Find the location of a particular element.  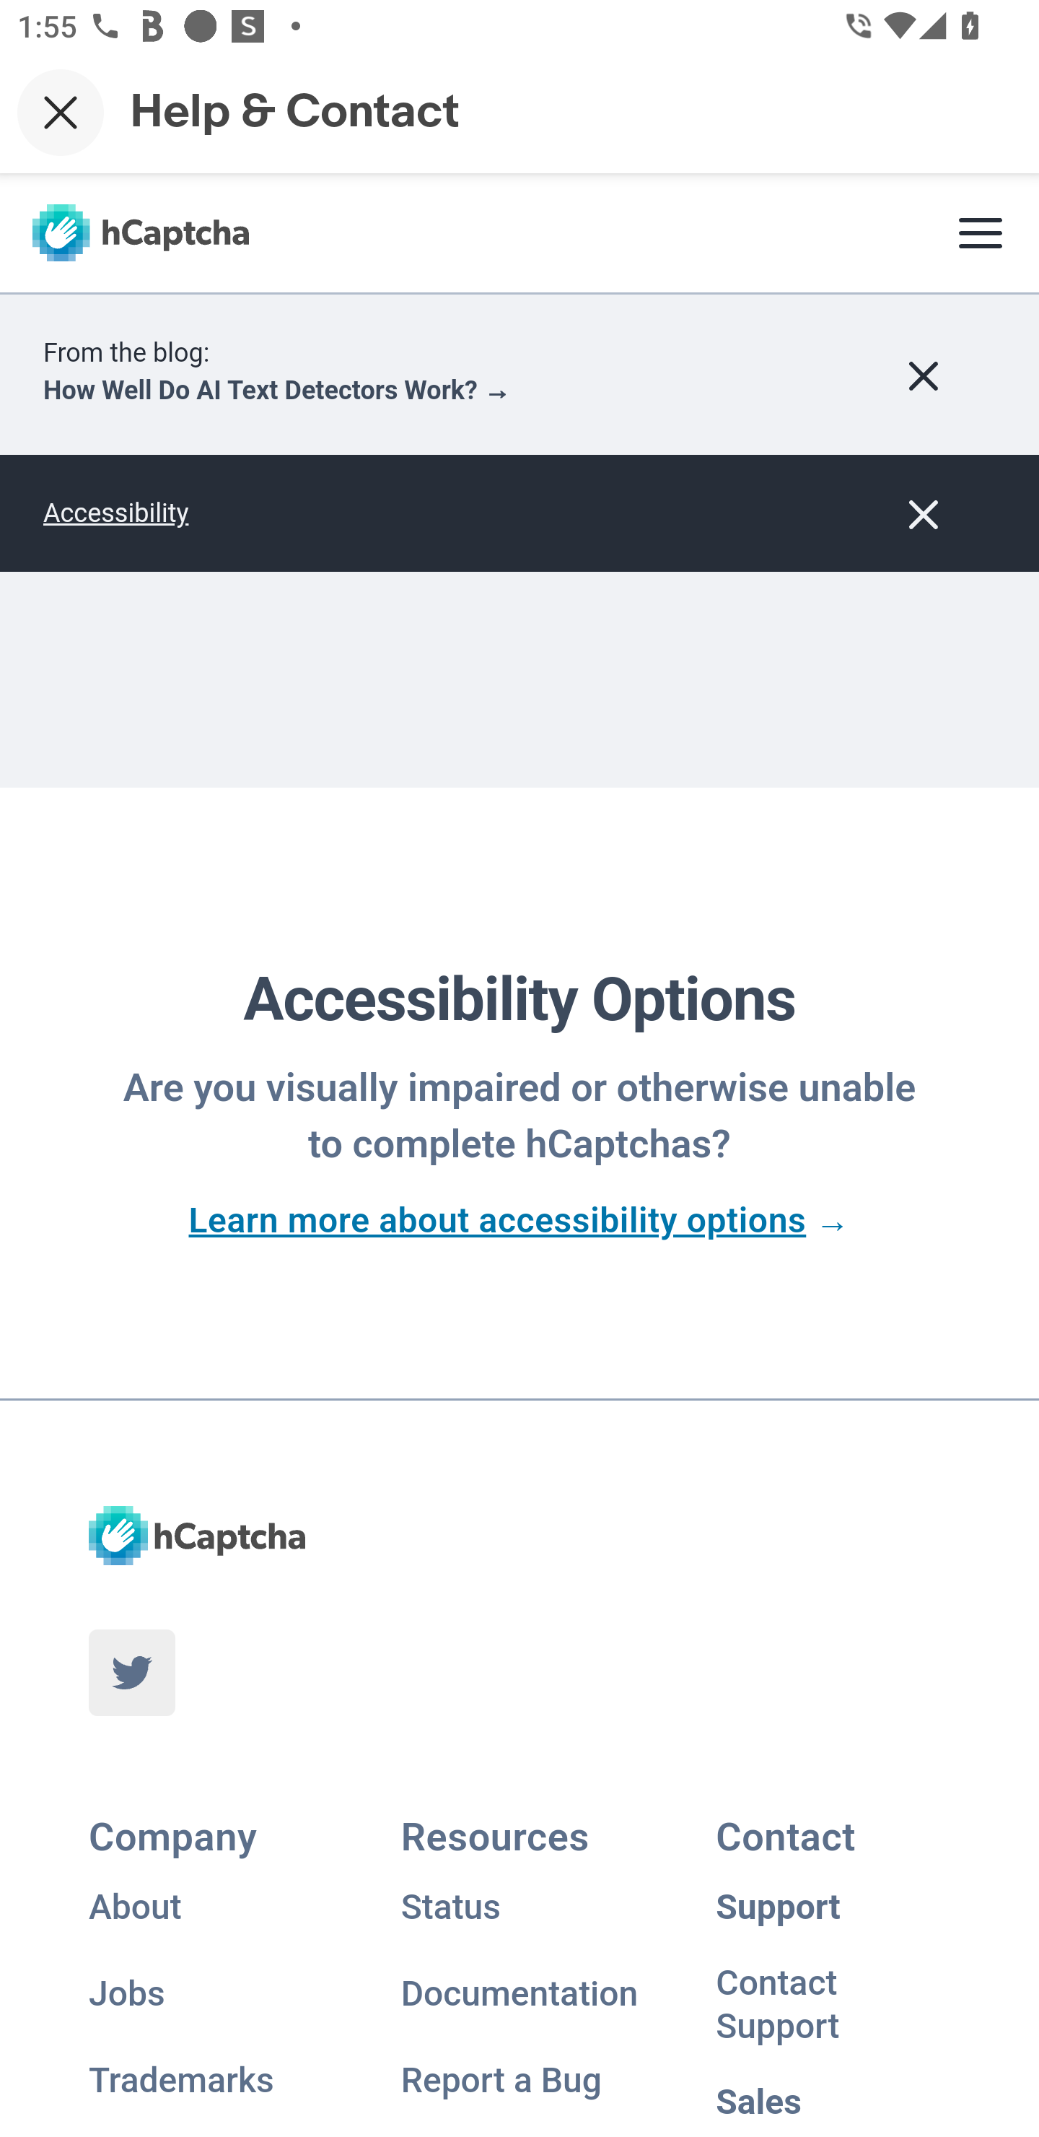

hCaptcha home page hCaptcha logo (horizontal) is located at coordinates (140, 232).